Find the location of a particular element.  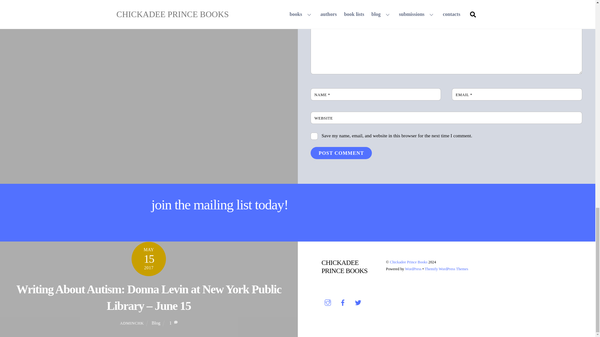

WordPress is located at coordinates (413, 269).